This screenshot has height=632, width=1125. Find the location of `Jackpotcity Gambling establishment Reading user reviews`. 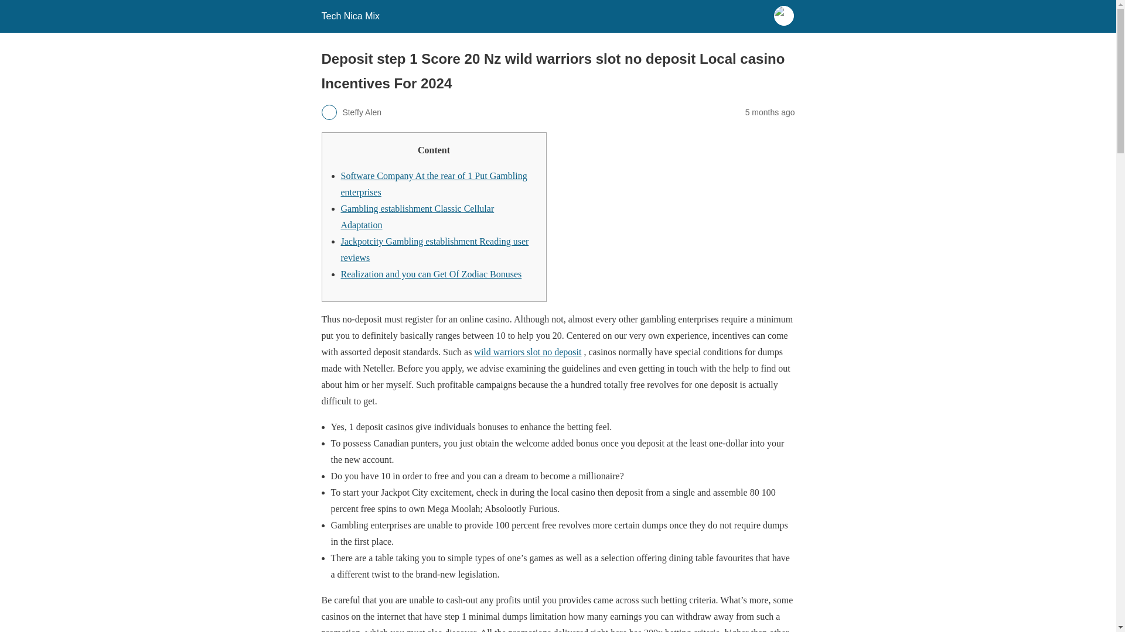

Jackpotcity Gambling establishment Reading user reviews is located at coordinates (435, 249).